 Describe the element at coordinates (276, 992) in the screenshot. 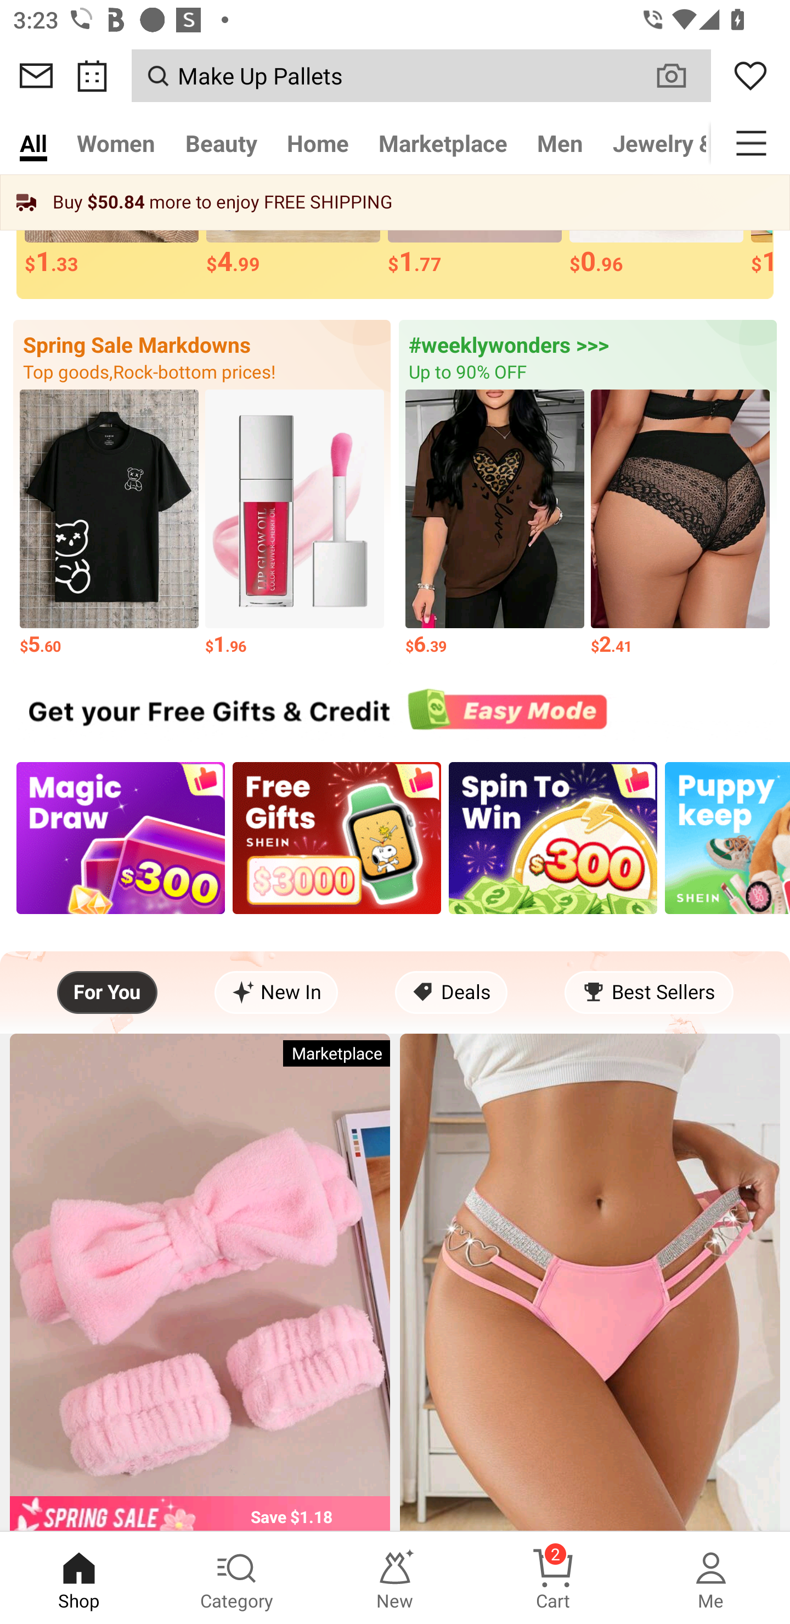

I see `New In` at that location.